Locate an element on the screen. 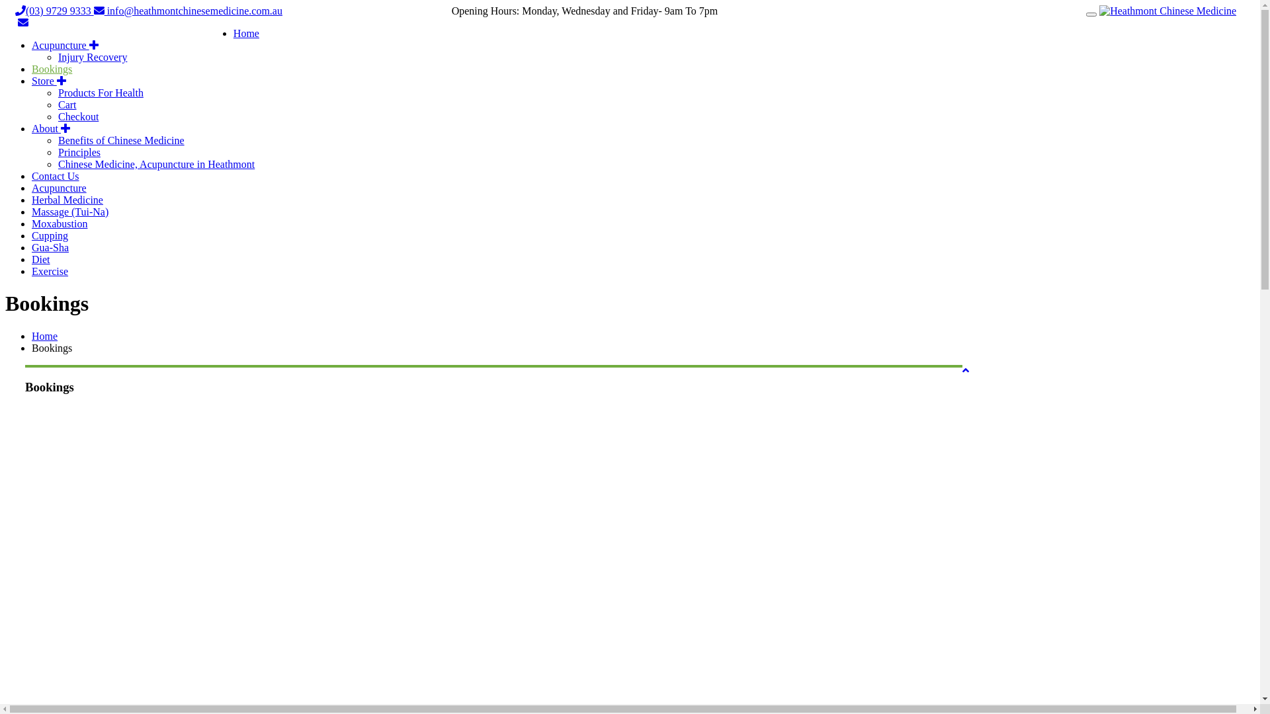 Image resolution: width=1270 pixels, height=714 pixels. Bookings is located at coordinates (52, 69).